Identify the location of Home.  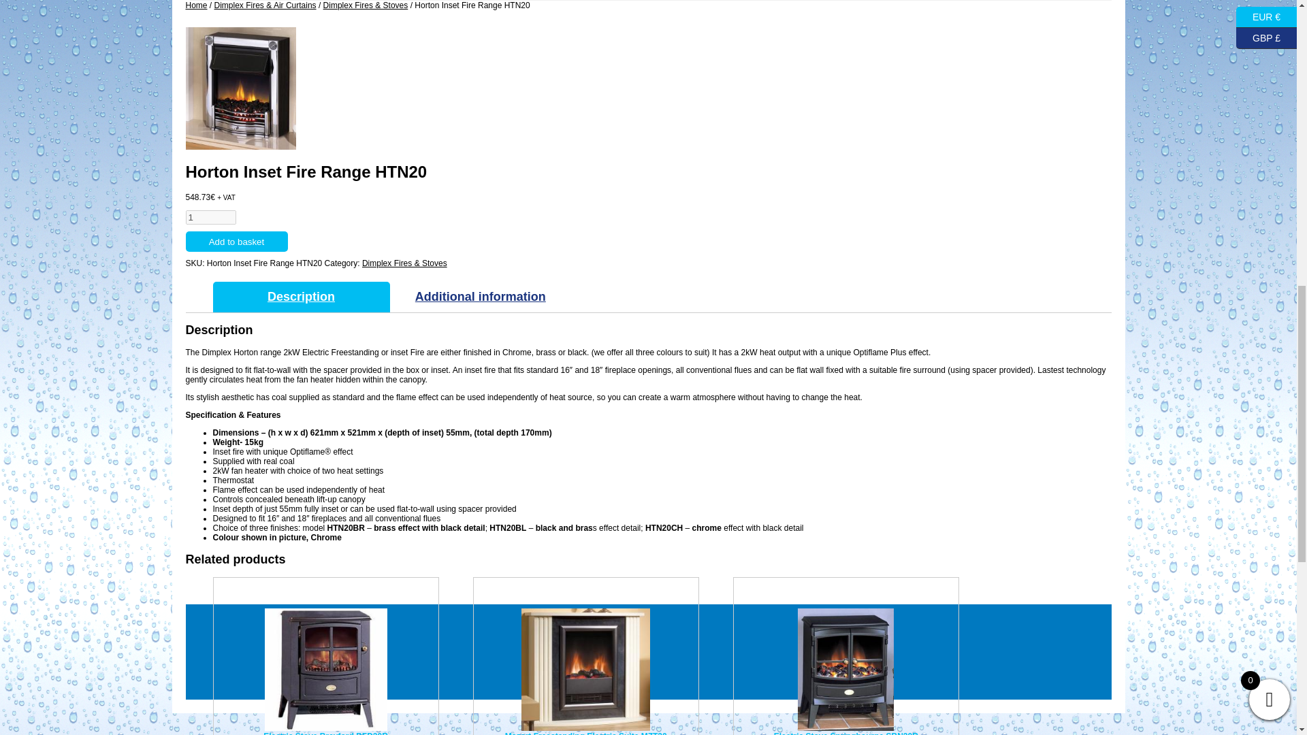
(196, 5).